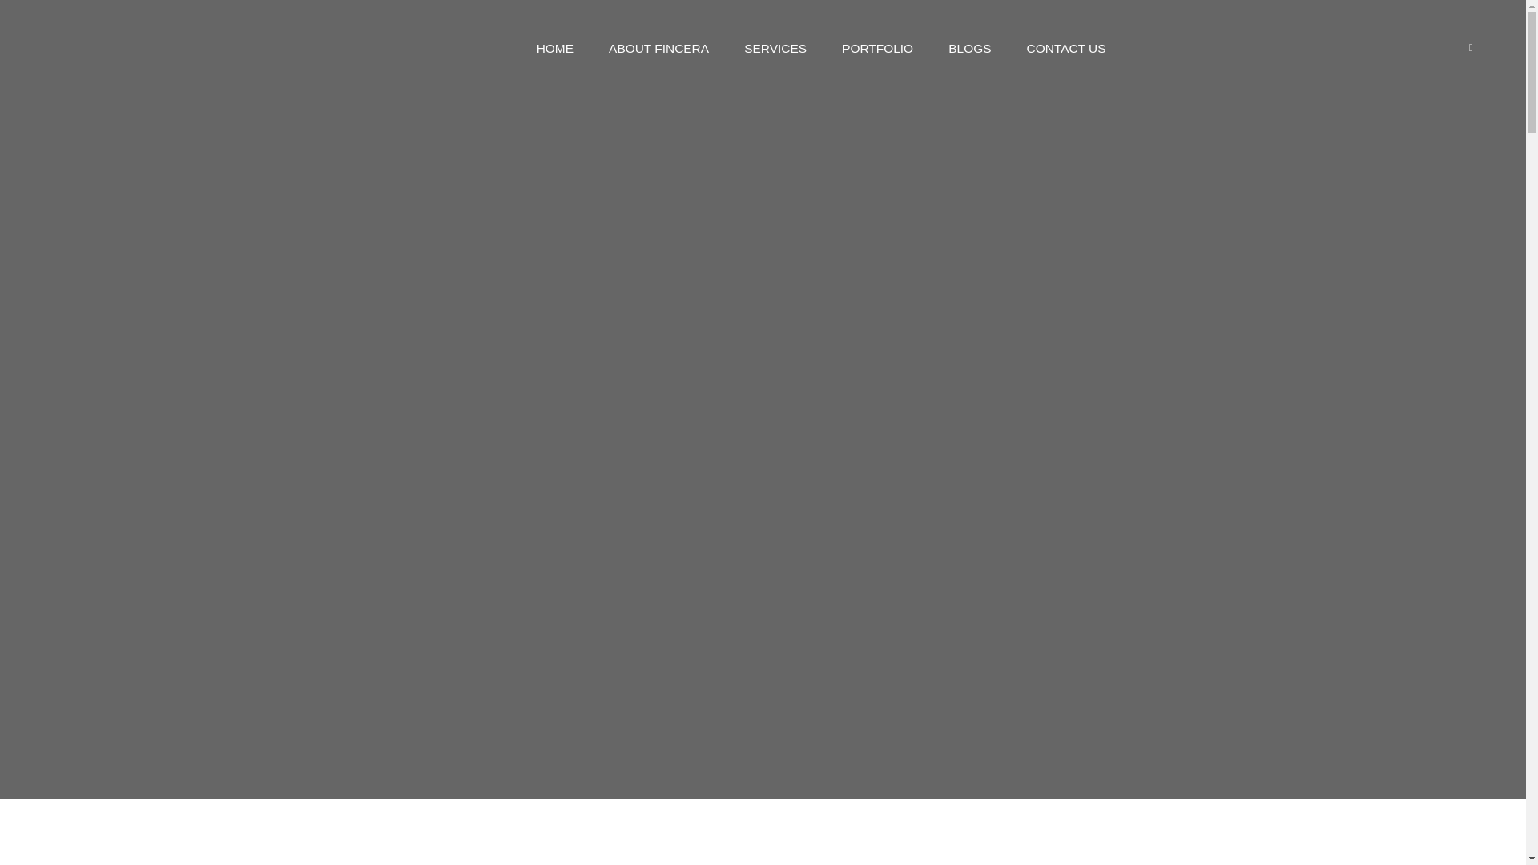  Describe the element at coordinates (969, 48) in the screenshot. I see `BLOGS` at that location.